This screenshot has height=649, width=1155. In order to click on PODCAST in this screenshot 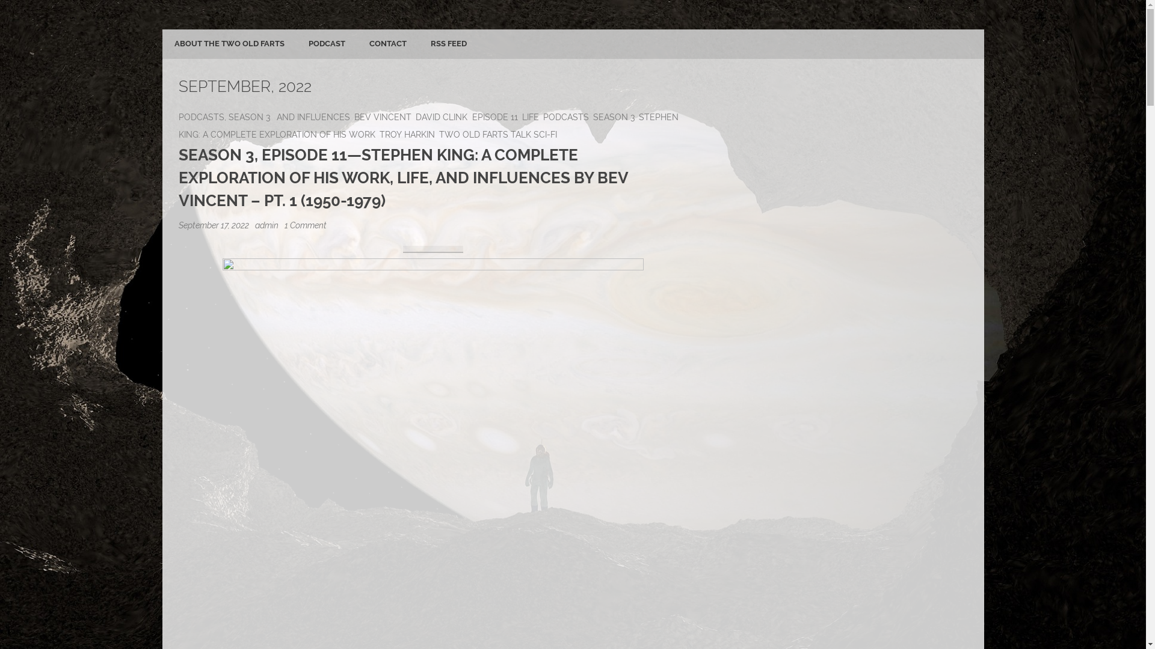, I will do `click(326, 44)`.